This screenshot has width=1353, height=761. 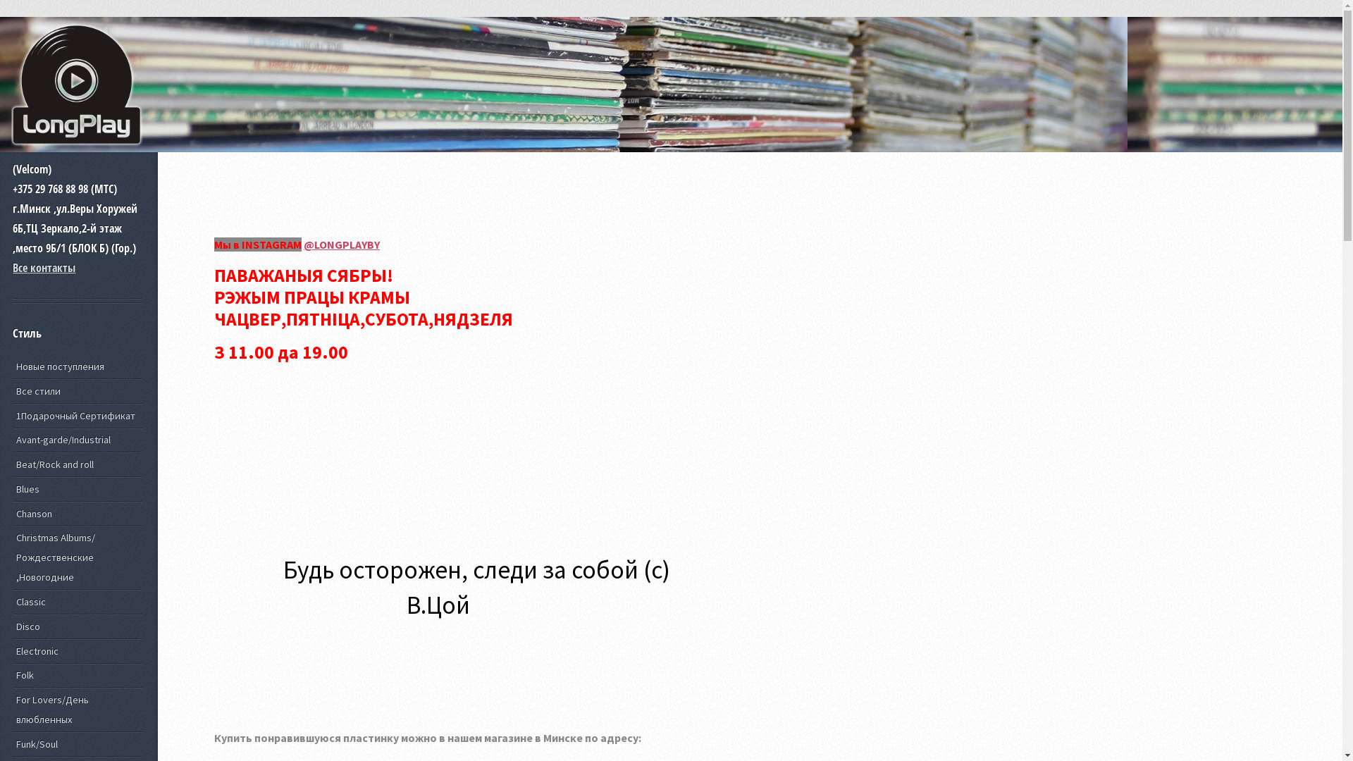 I want to click on Funk/Soul, so click(x=78, y=744).